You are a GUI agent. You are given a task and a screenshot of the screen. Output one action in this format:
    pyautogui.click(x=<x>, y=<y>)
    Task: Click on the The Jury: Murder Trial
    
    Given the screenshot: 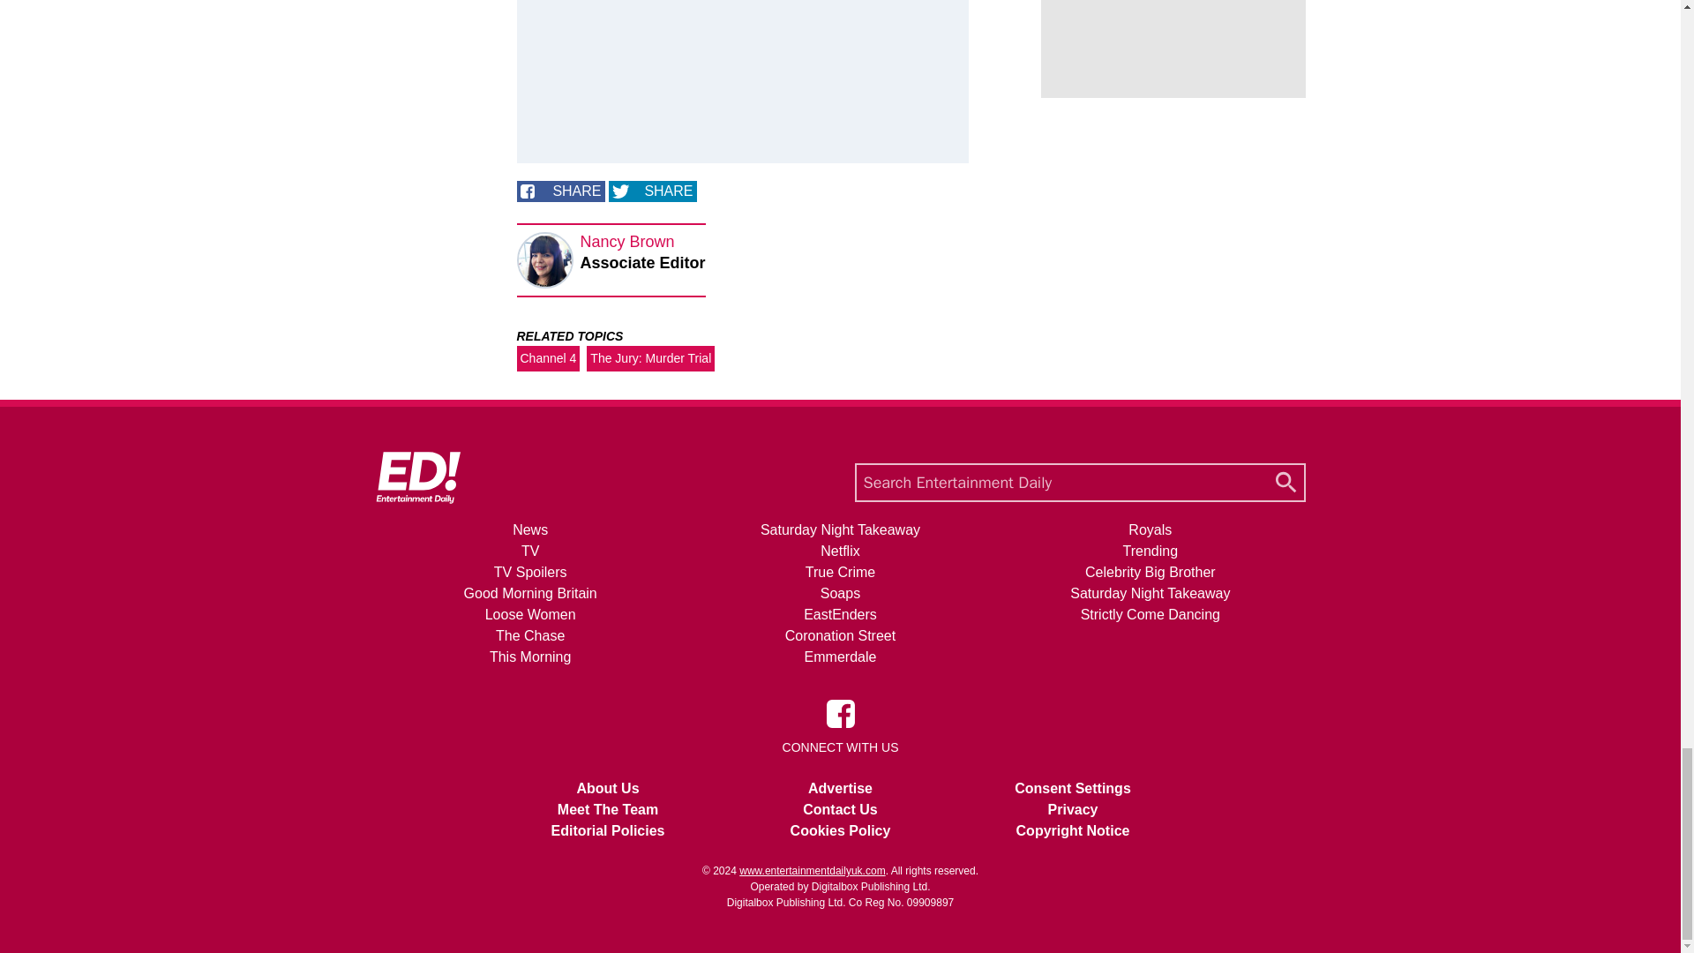 What is the action you would take?
    pyautogui.click(x=650, y=358)
    